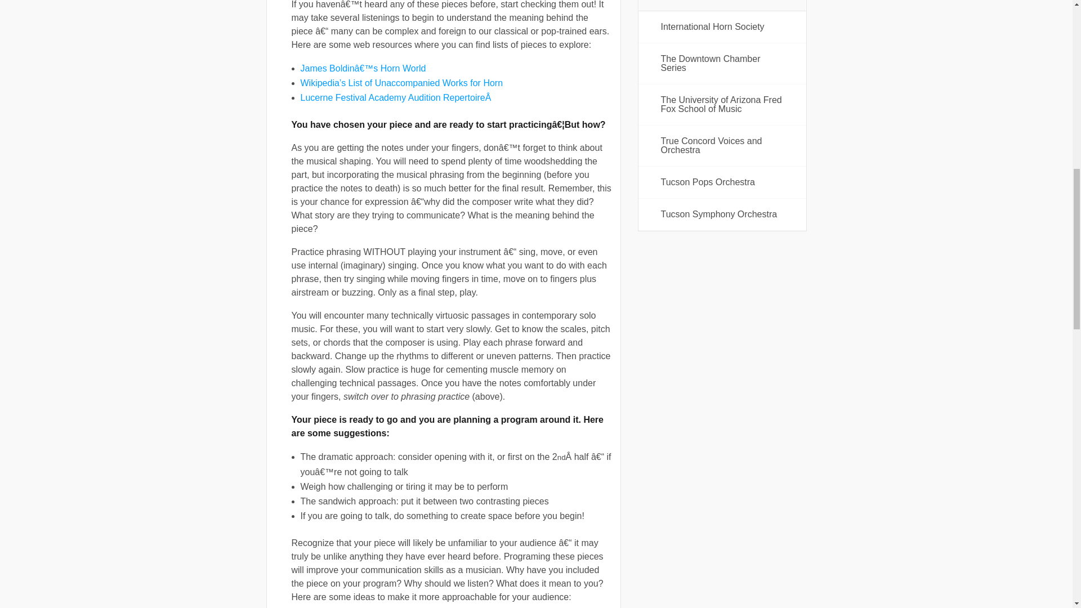  Describe the element at coordinates (722, 182) in the screenshot. I see `Tucson Pops Orchestra` at that location.